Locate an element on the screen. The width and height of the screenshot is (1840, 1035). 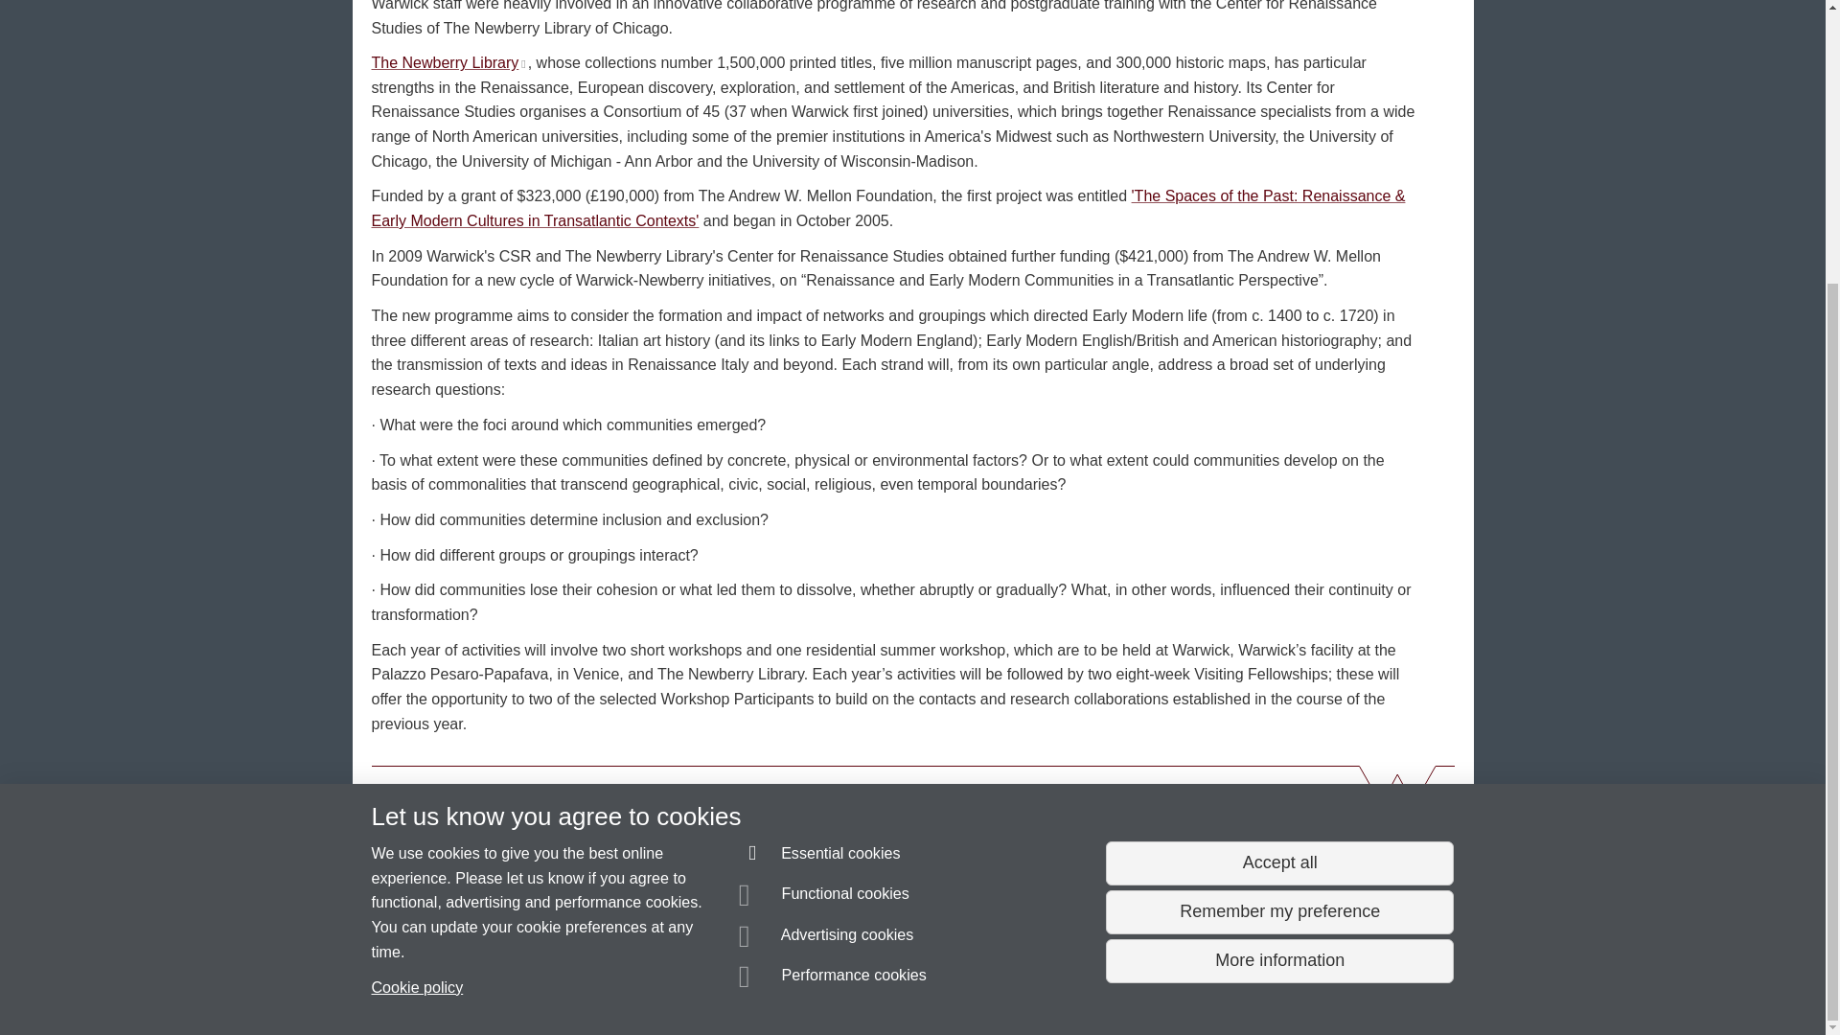
Copyright Statement is located at coordinates (650, 986).